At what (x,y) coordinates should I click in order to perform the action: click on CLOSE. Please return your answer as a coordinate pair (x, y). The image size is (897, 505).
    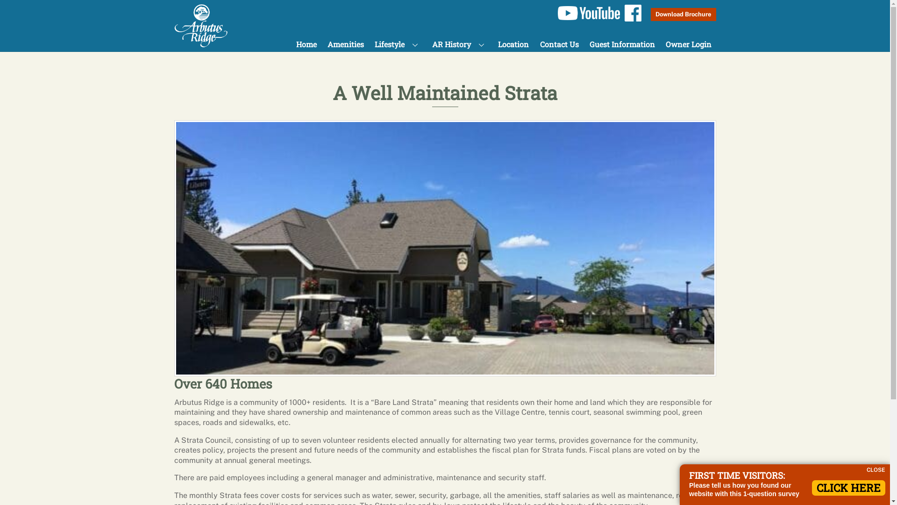
    Looking at the image, I should click on (876, 470).